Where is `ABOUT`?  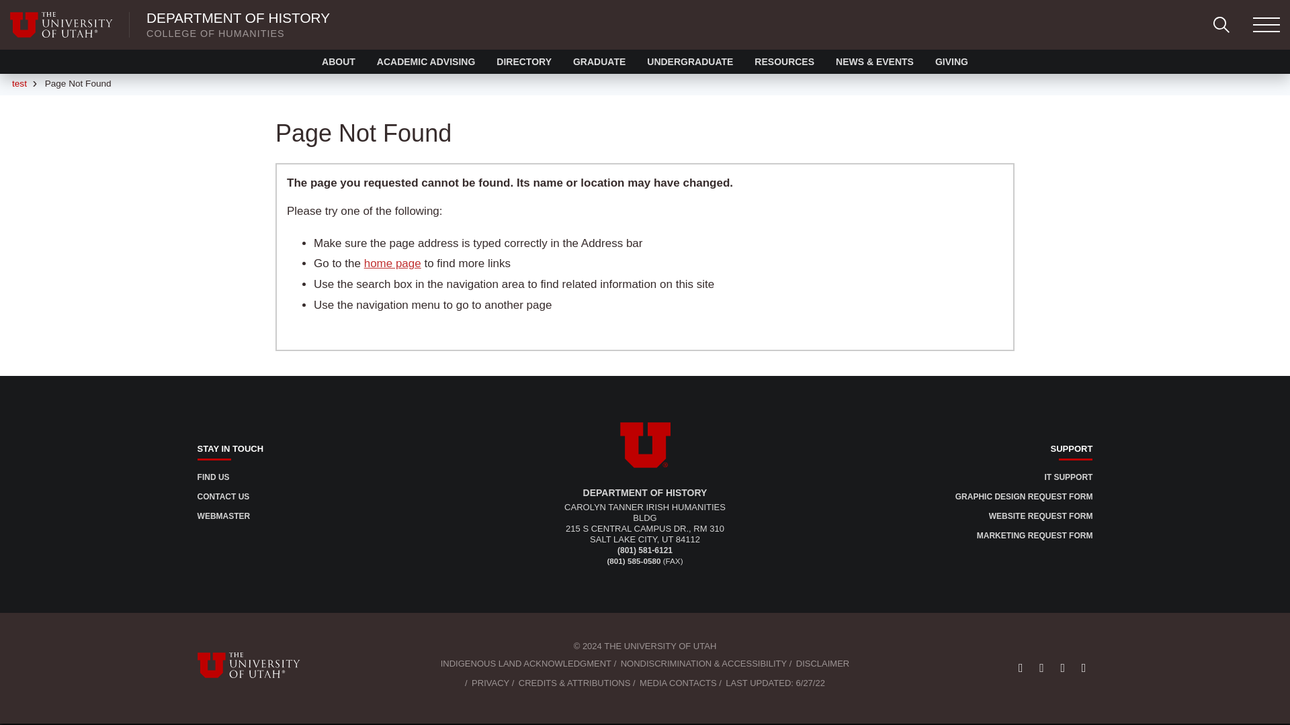
ABOUT is located at coordinates (339, 62).